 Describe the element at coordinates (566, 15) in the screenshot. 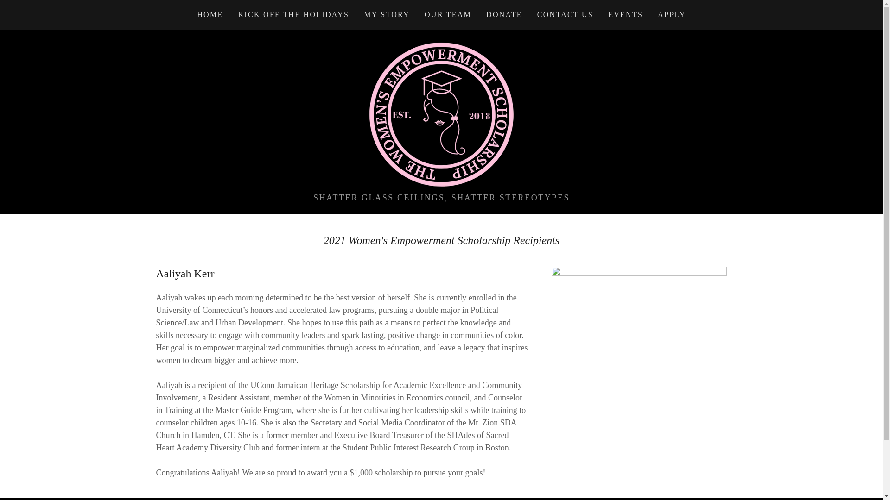

I see `APPLY` at that location.